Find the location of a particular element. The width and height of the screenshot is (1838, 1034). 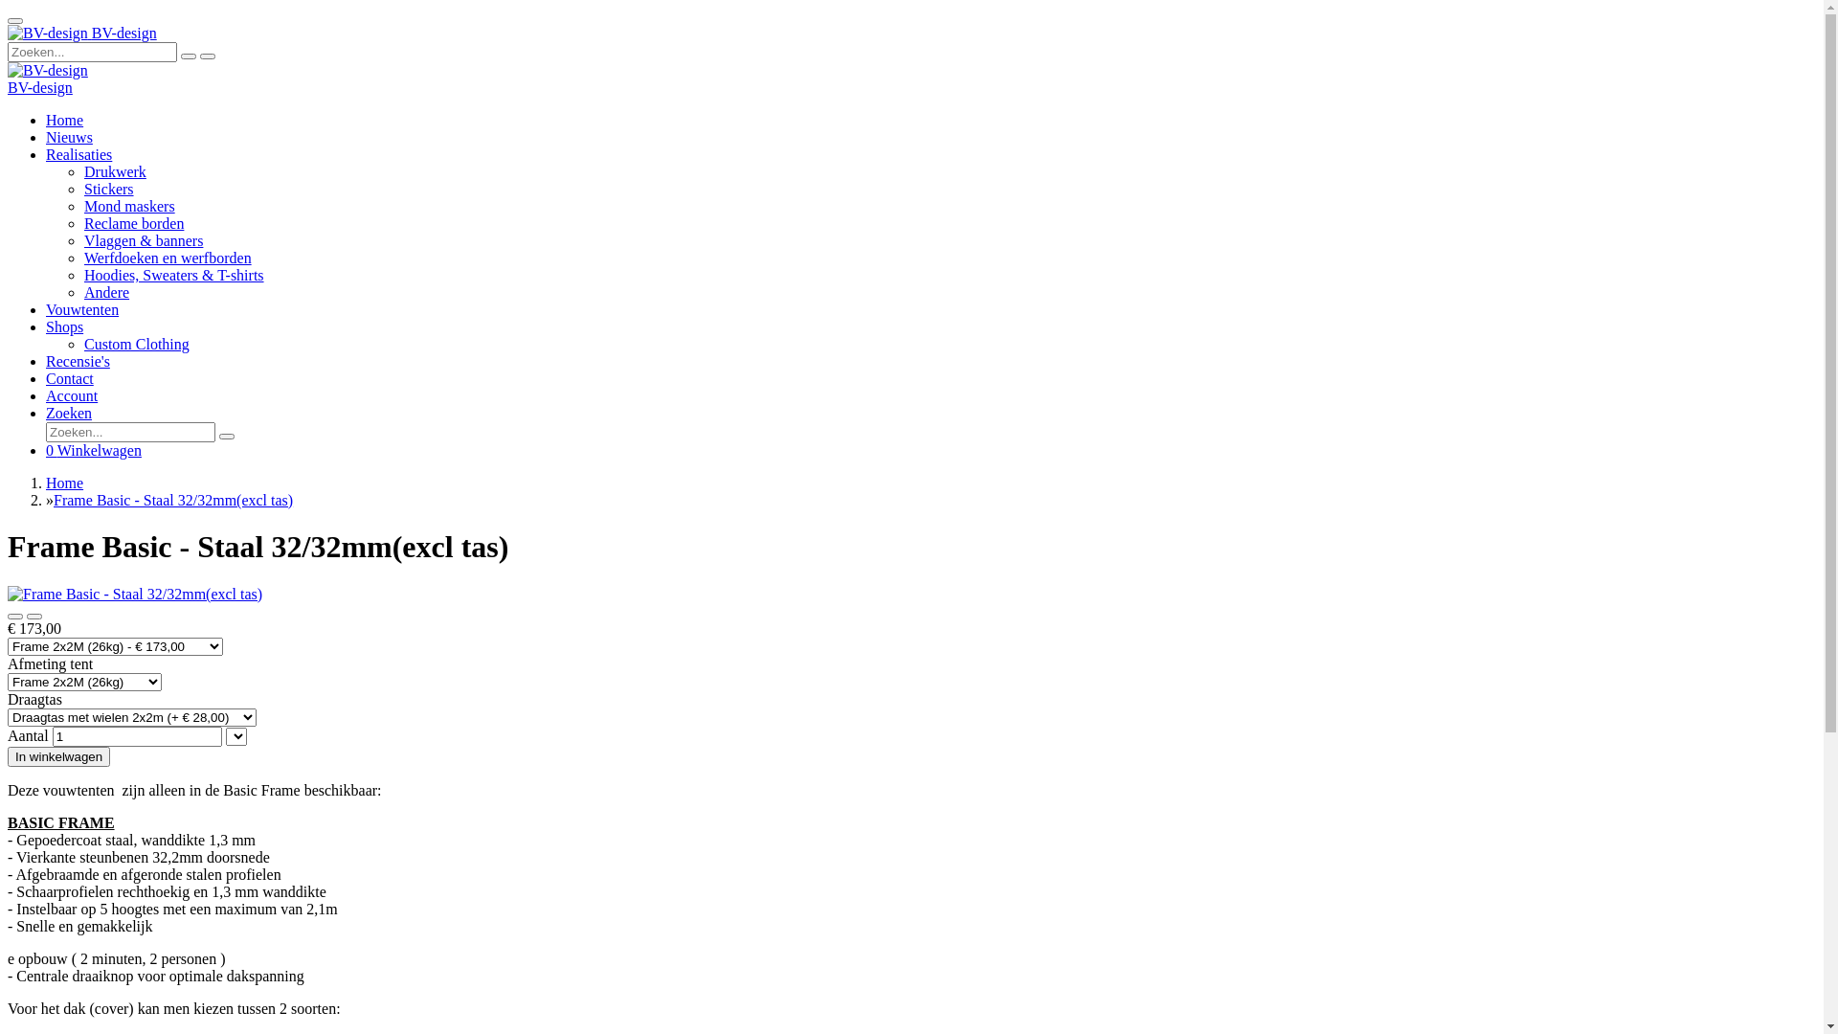

Nieuws is located at coordinates (69, 138).